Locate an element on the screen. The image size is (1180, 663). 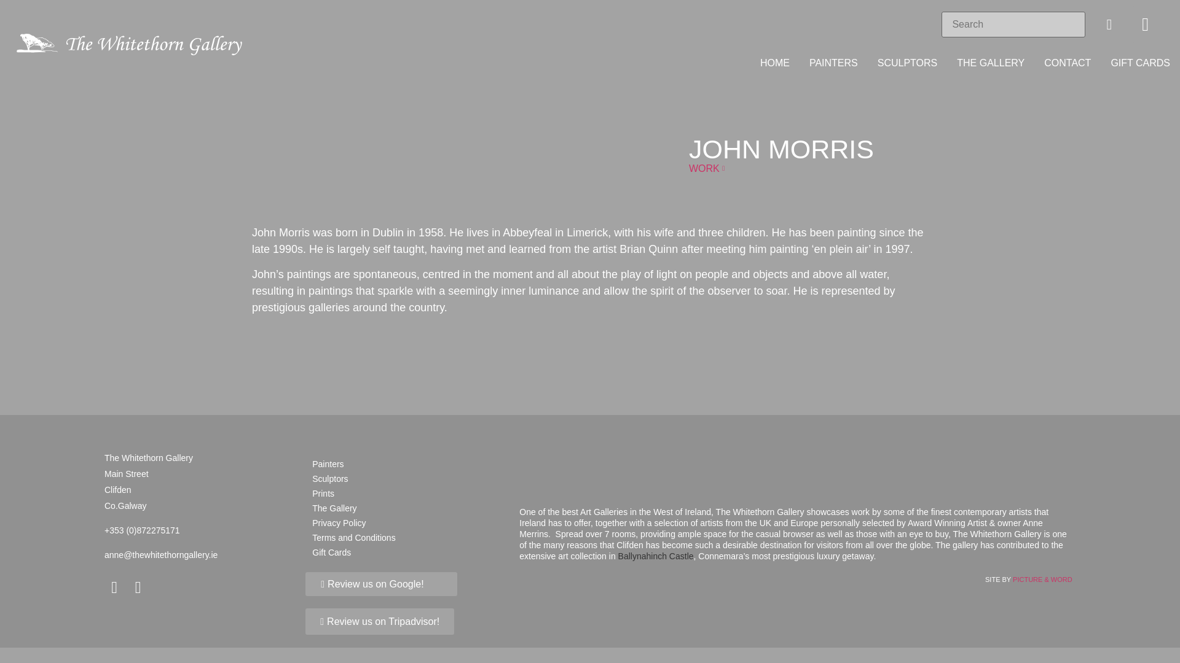
Painters is located at coordinates (403, 464).